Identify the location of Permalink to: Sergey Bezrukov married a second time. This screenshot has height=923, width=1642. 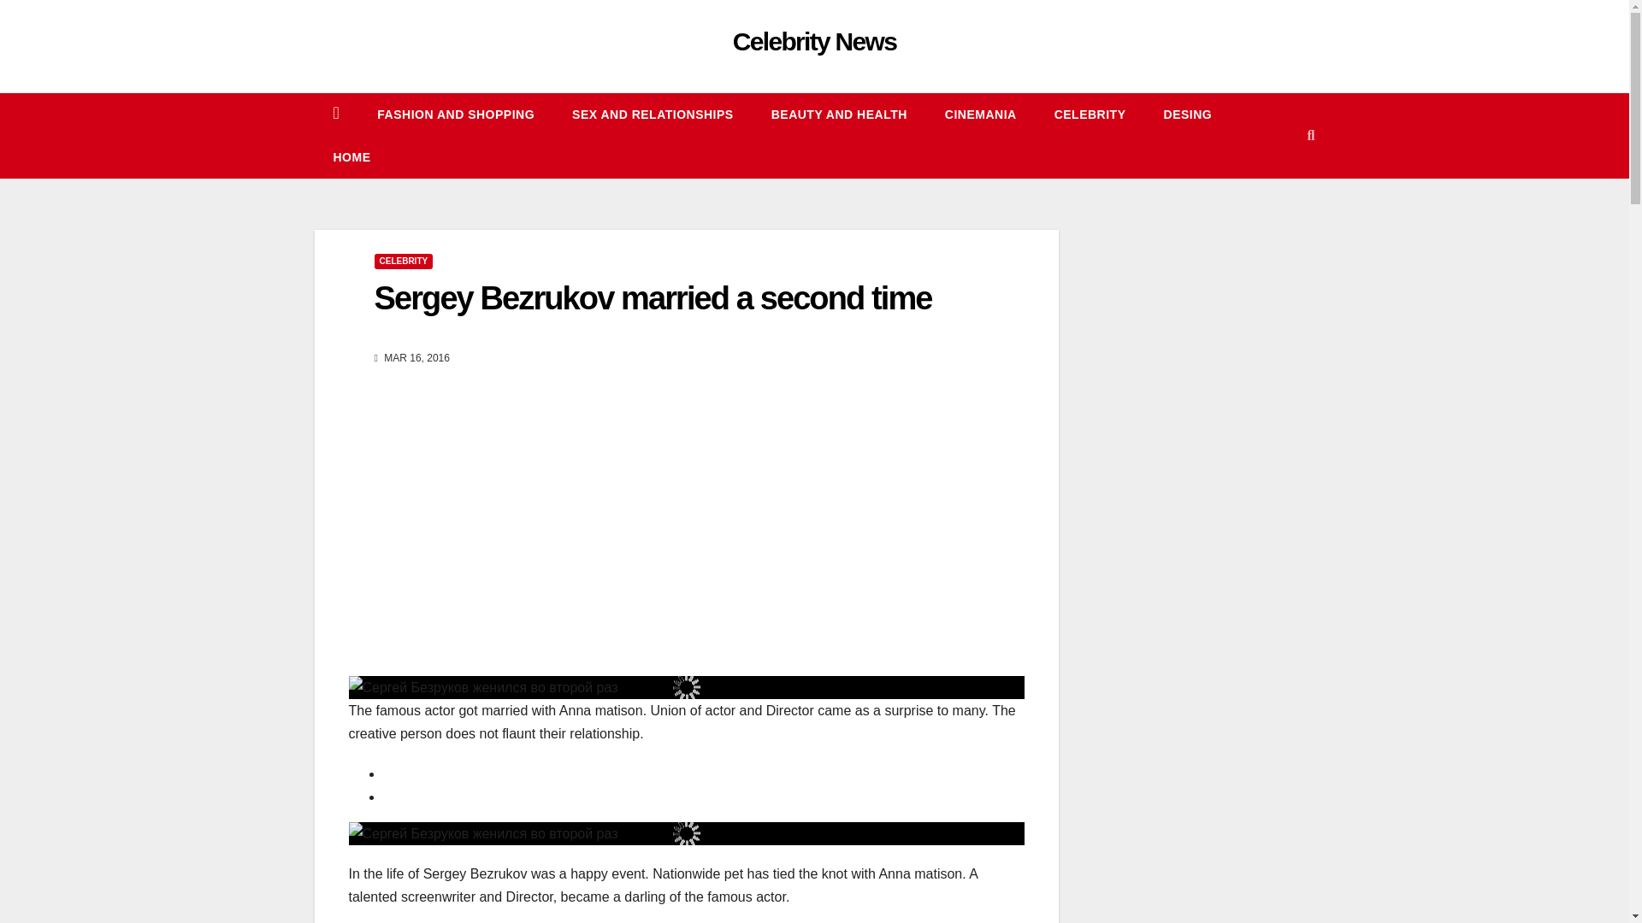
(653, 298).